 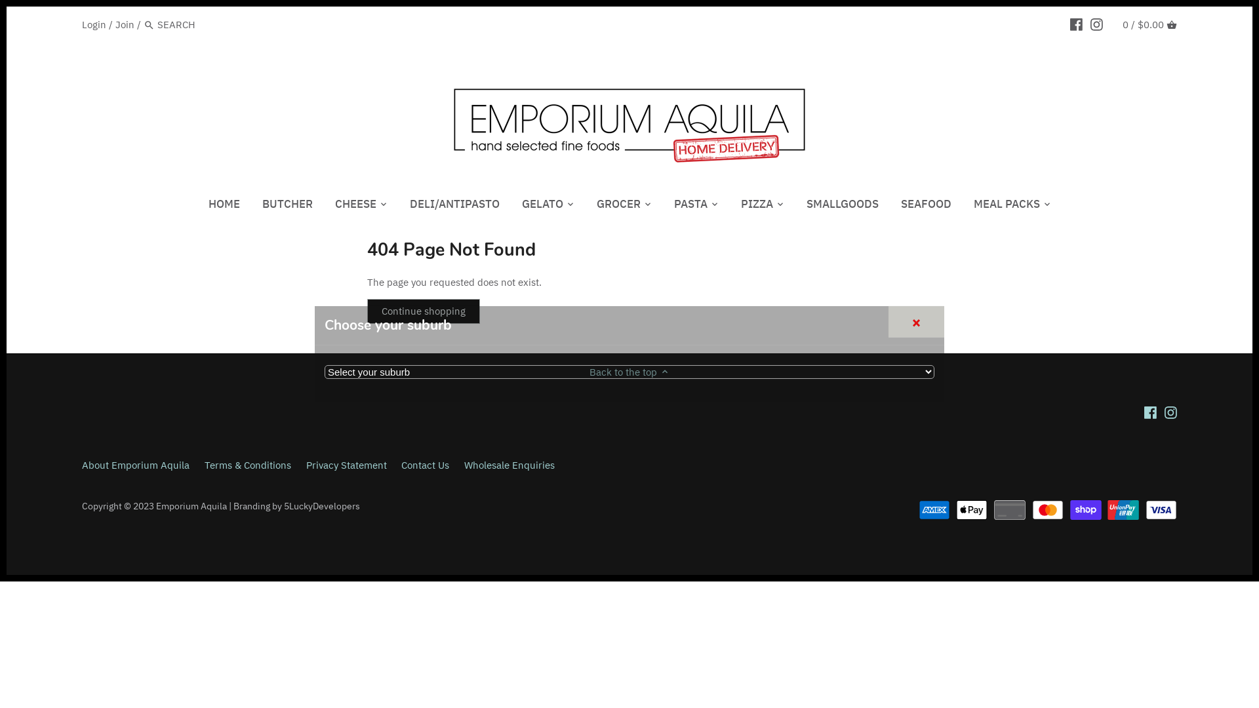 I want to click on 0 / $0.00 Cart, so click(x=1150, y=25).